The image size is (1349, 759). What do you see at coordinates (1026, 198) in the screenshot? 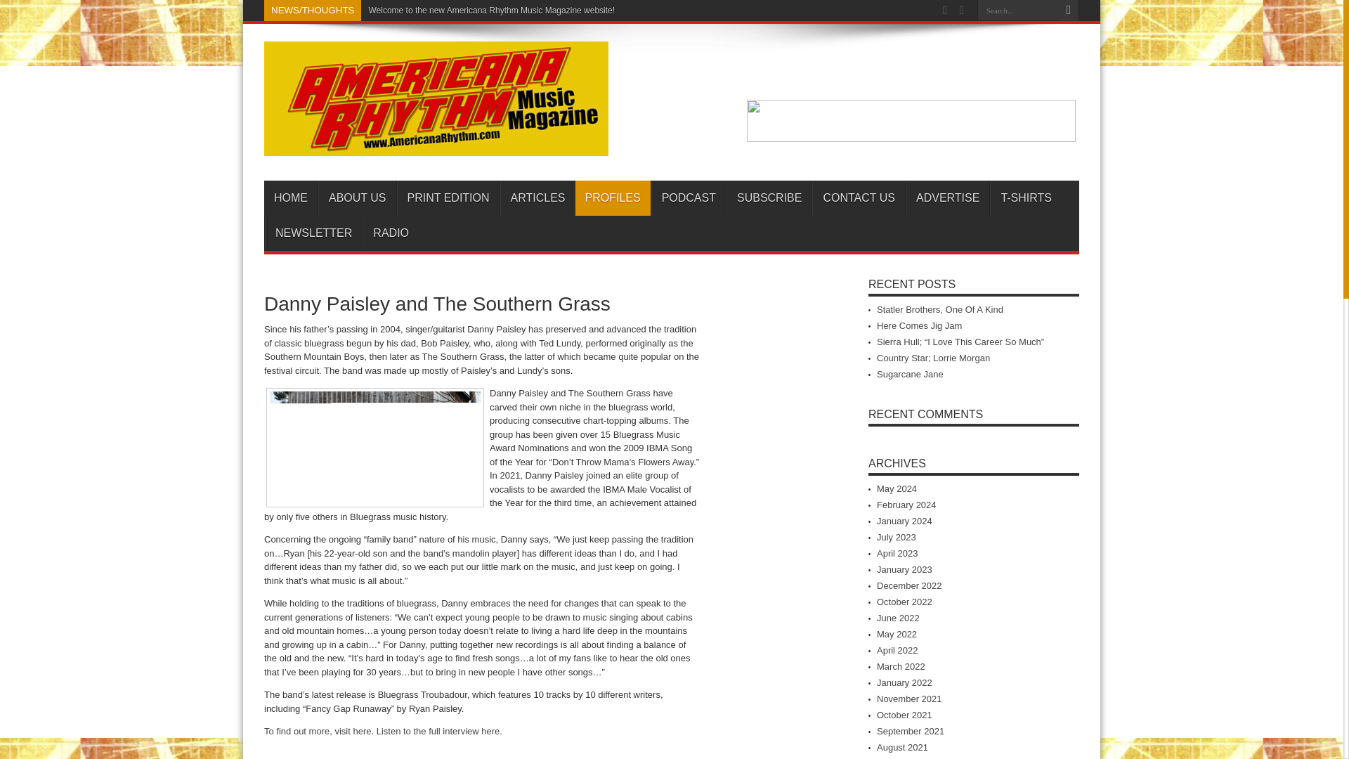
I see `T-SHIRTS` at bounding box center [1026, 198].